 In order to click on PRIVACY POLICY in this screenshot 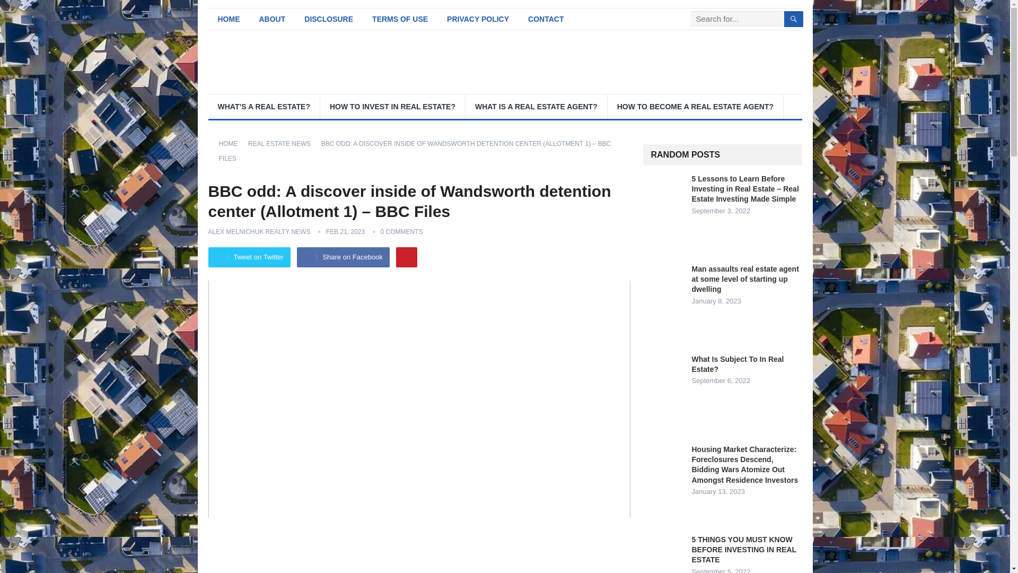, I will do `click(478, 19)`.